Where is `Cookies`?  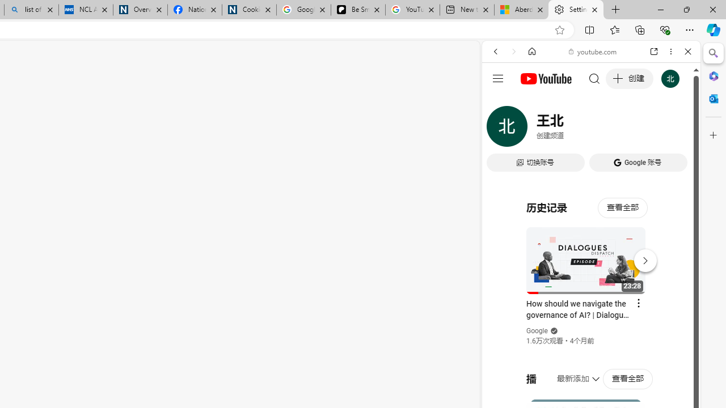 Cookies is located at coordinates (249, 10).